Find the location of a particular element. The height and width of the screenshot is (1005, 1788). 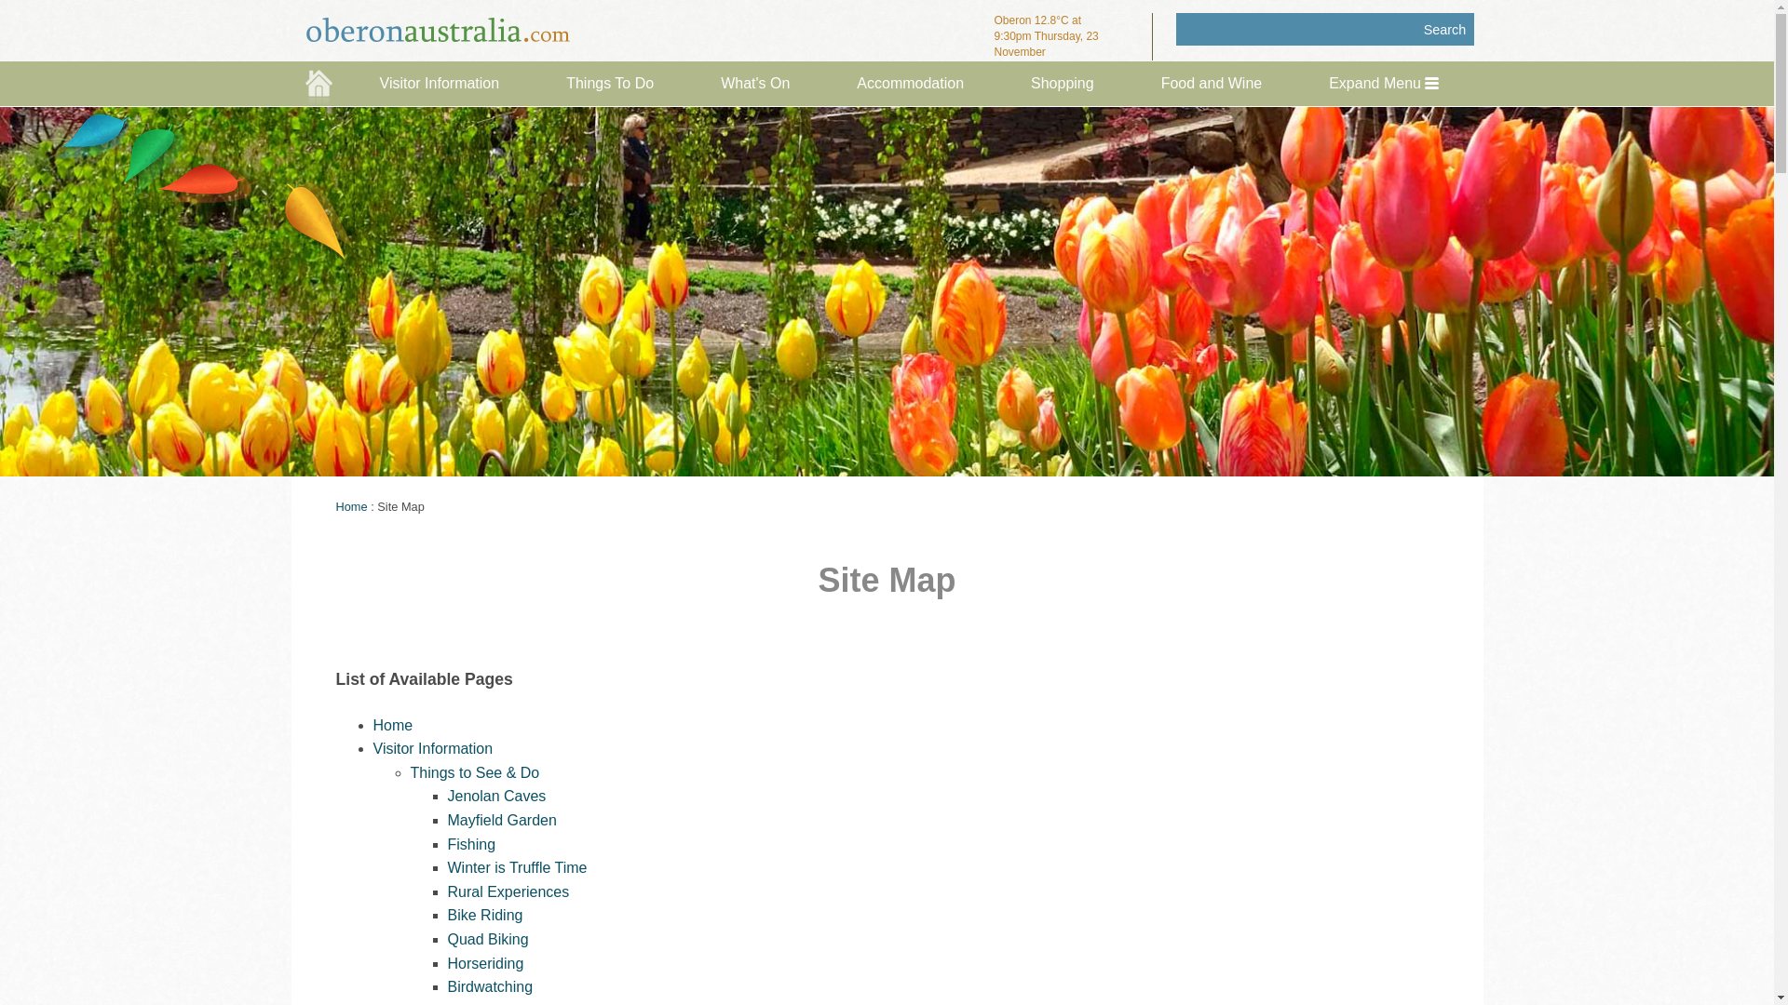

Accommodation is located at coordinates (911, 78).